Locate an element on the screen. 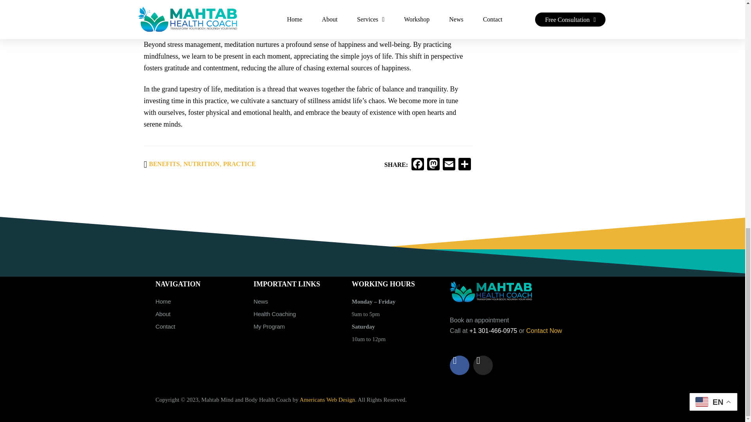 Image resolution: width=751 pixels, height=422 pixels. Mastodon is located at coordinates (433, 165).